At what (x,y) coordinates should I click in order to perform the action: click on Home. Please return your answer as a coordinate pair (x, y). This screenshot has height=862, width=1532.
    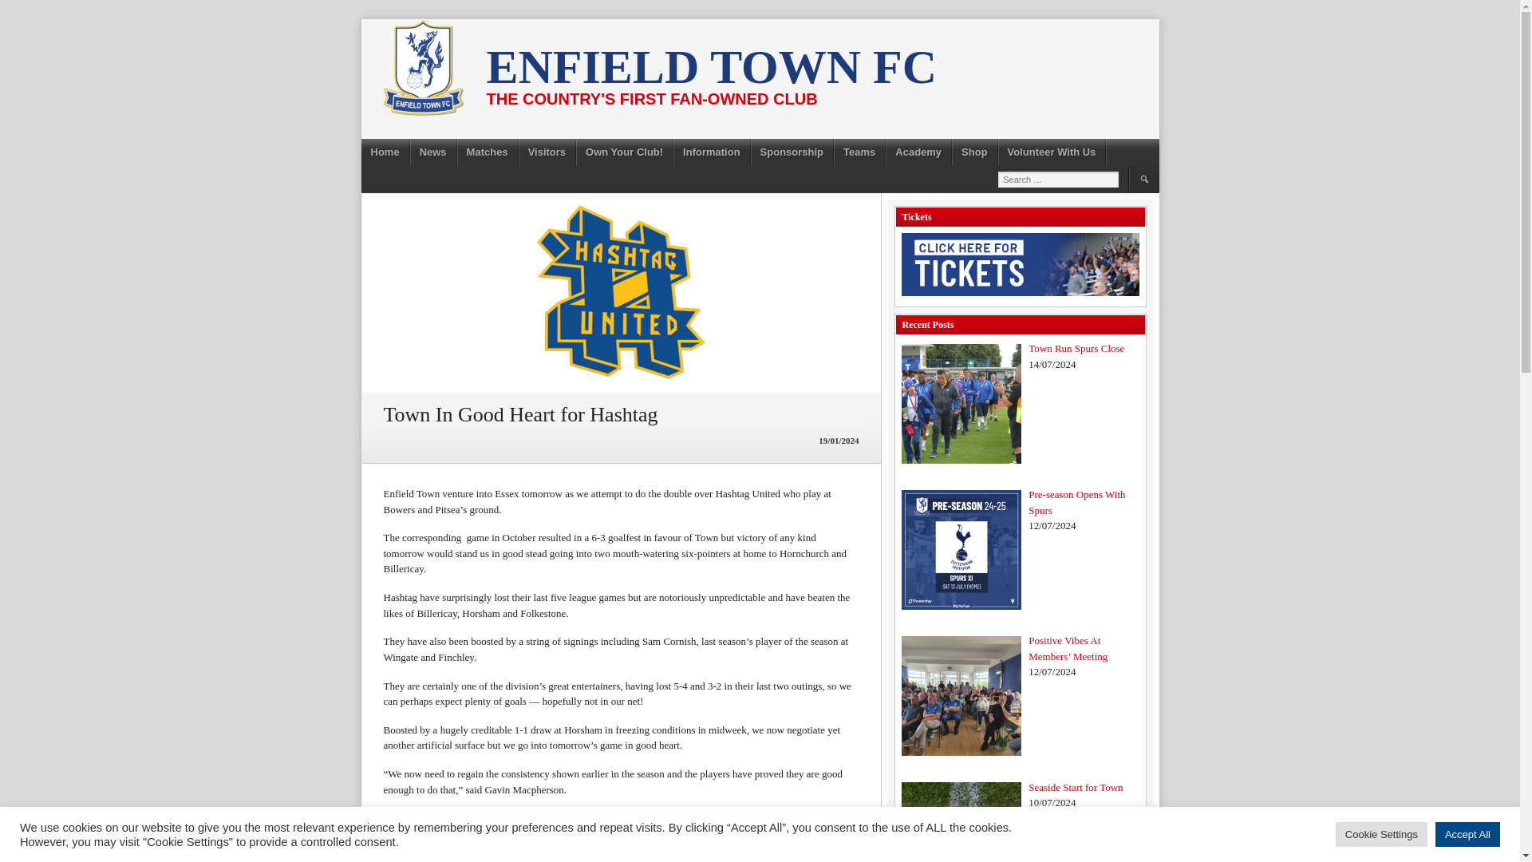
    Looking at the image, I should click on (385, 152).